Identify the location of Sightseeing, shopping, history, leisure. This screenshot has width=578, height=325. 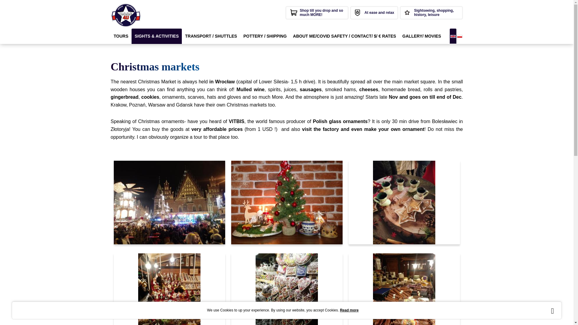
(431, 13).